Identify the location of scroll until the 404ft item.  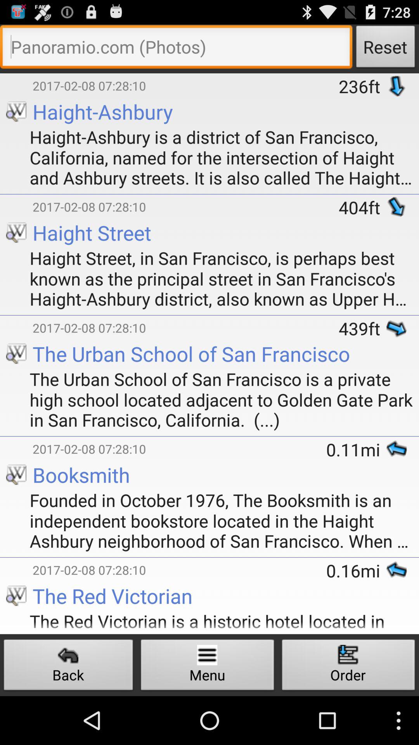
(362, 207).